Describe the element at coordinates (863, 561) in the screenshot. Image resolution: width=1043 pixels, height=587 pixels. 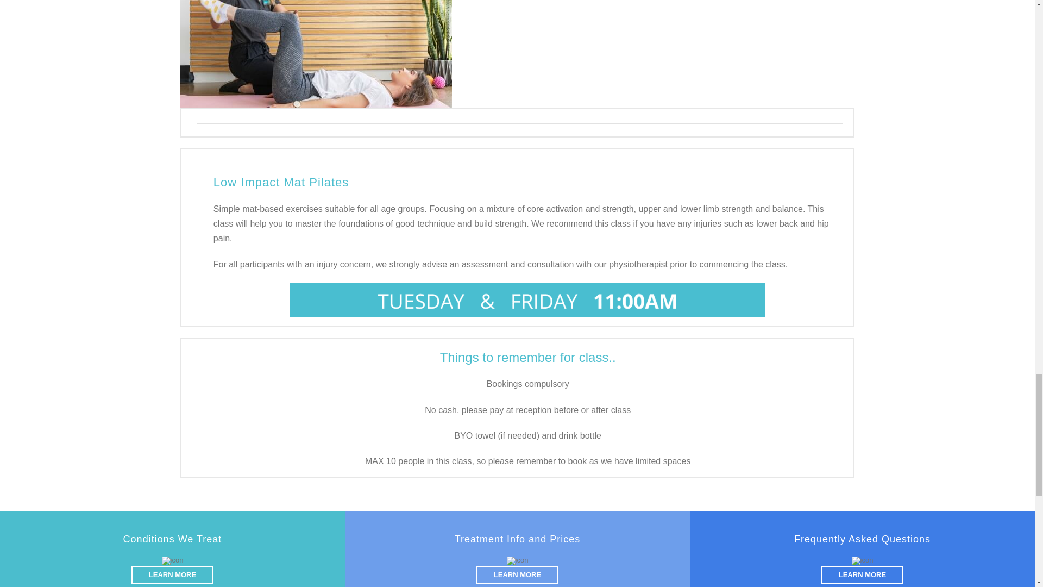
I see `icon` at that location.